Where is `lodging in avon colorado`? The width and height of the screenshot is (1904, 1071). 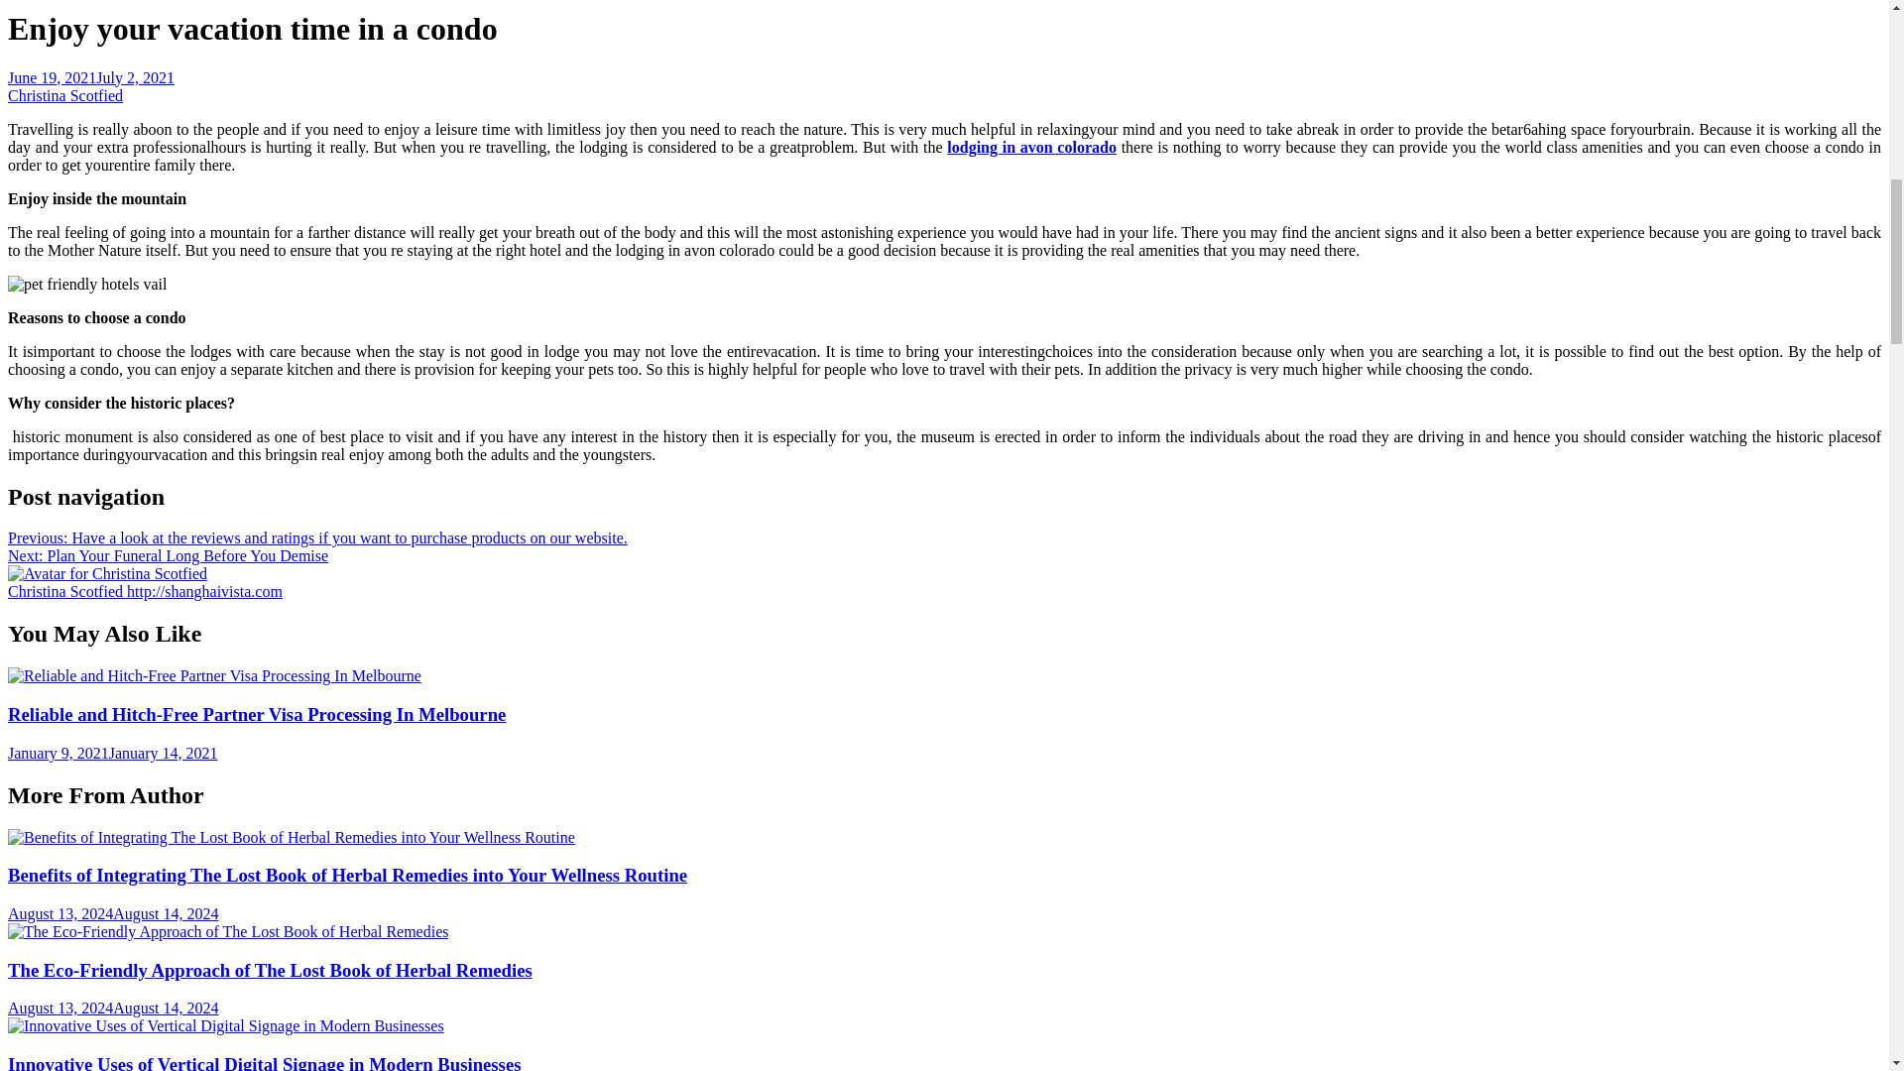 lodging in avon colorado is located at coordinates (1031, 147).